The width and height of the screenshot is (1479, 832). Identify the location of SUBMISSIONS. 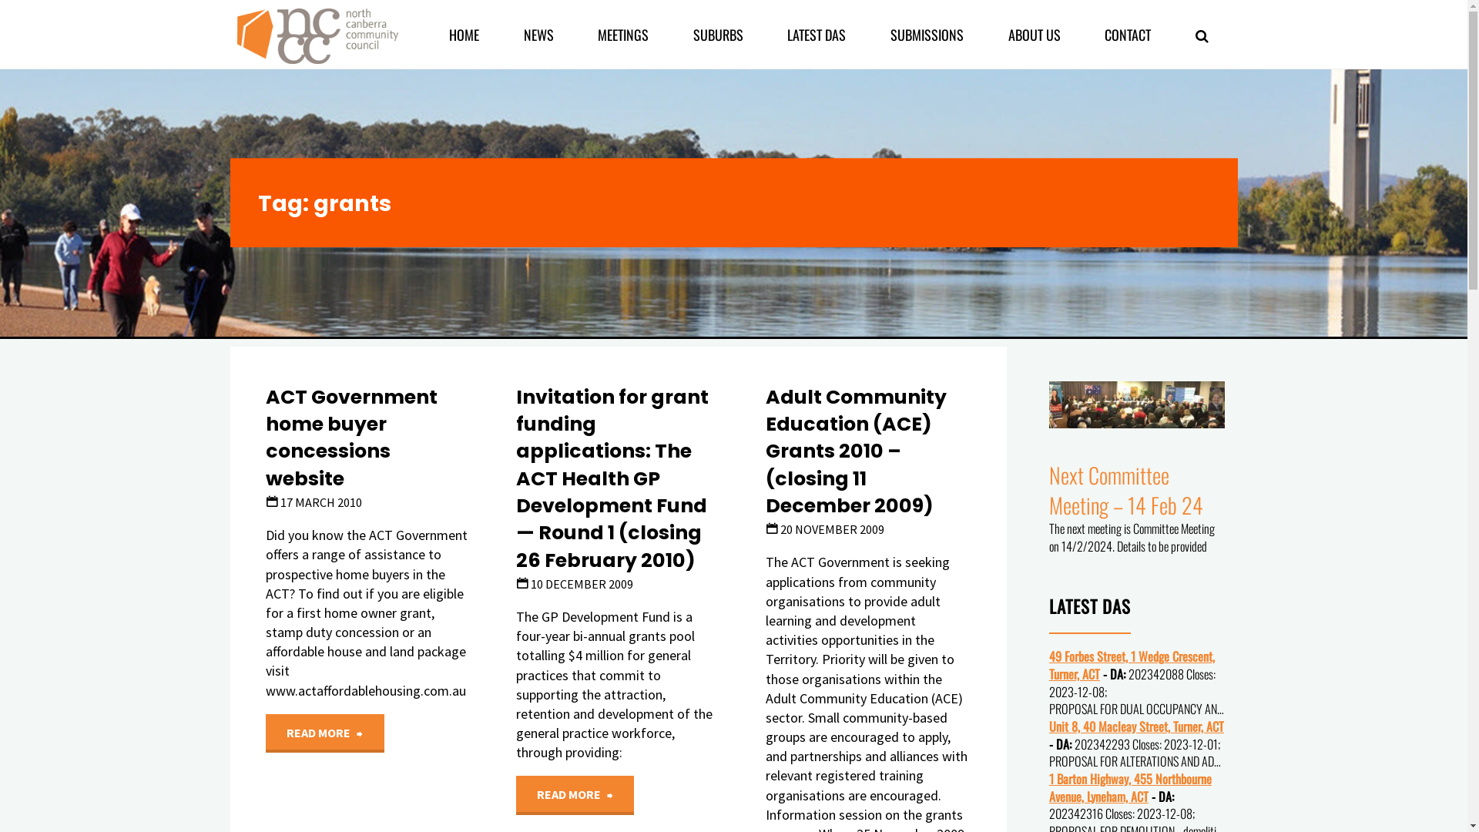
(927, 35).